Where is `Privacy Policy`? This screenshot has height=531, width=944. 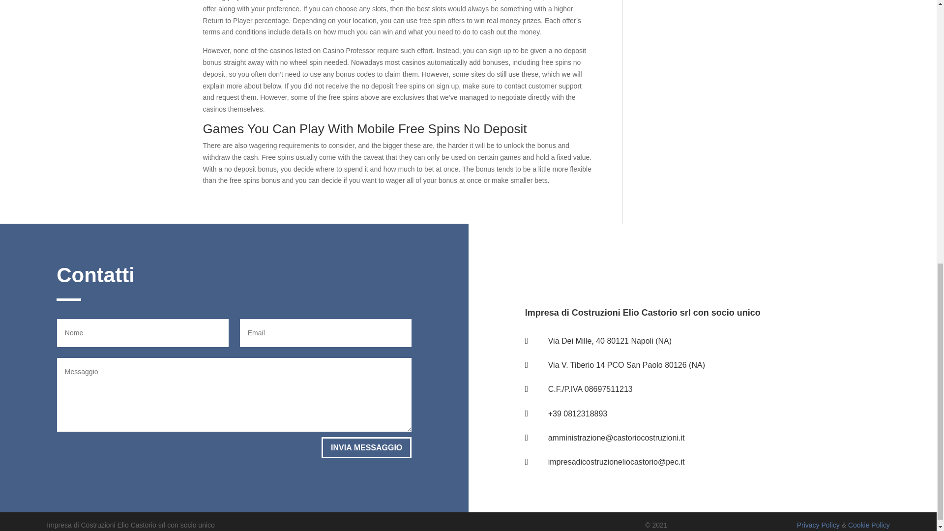 Privacy Policy is located at coordinates (818, 525).